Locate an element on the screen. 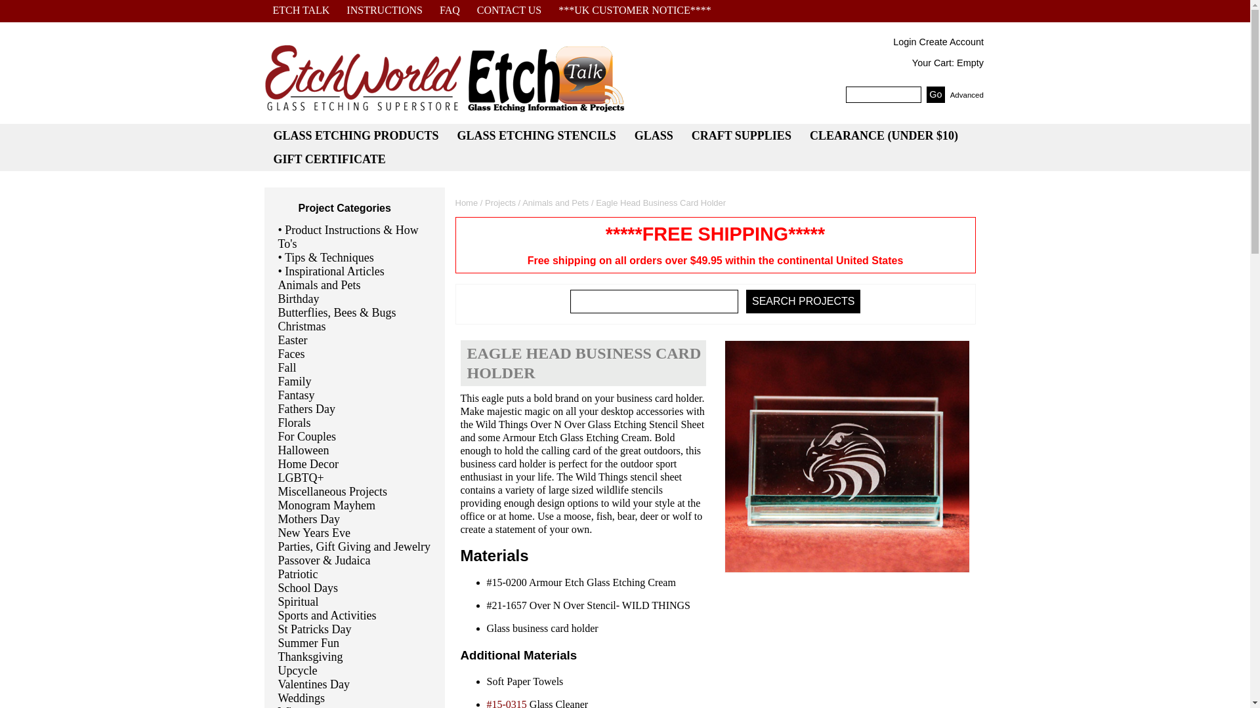 The width and height of the screenshot is (1260, 708). New Years Eve is located at coordinates (354, 534).